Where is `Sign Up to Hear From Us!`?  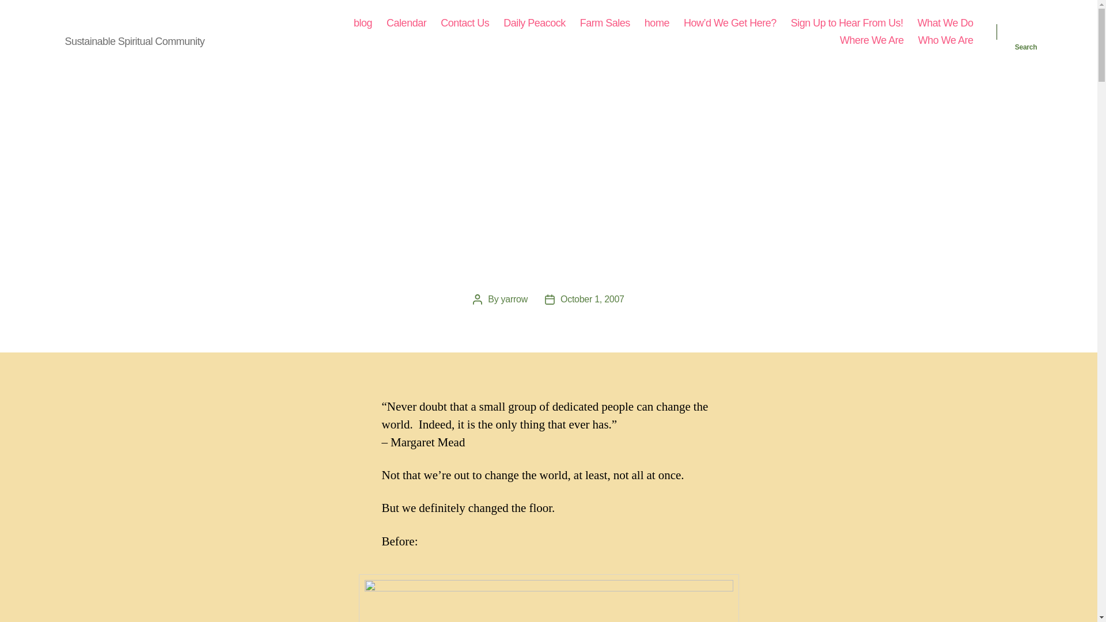 Sign Up to Hear From Us! is located at coordinates (847, 23).